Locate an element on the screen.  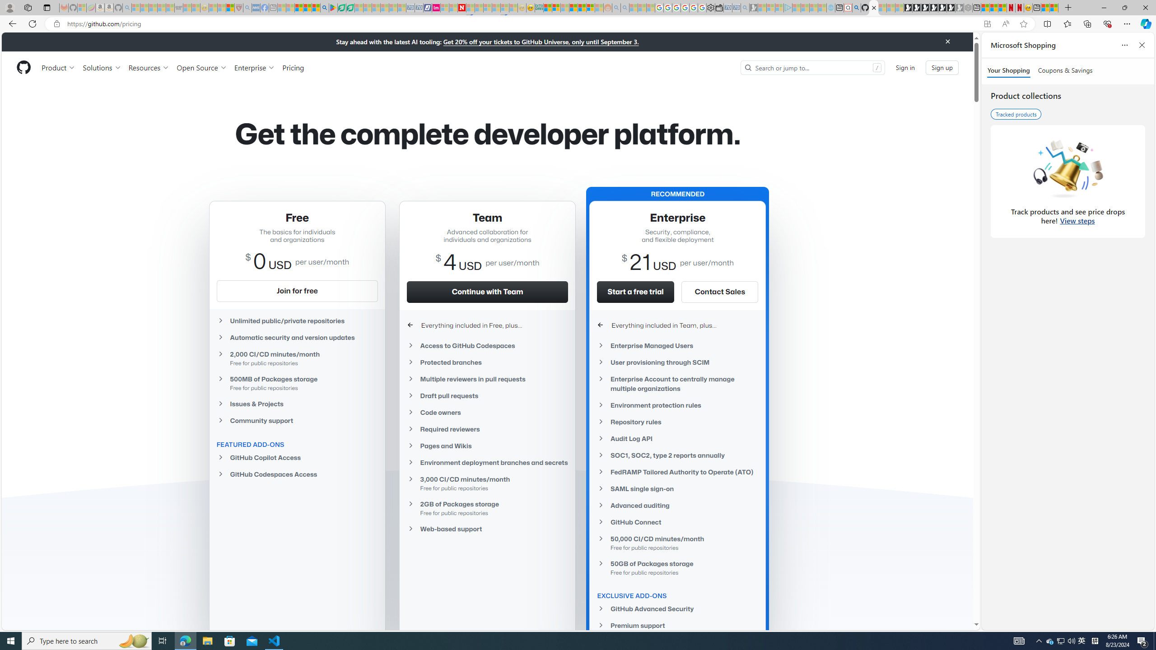
Wildlife - MSN is located at coordinates (1045, 8).